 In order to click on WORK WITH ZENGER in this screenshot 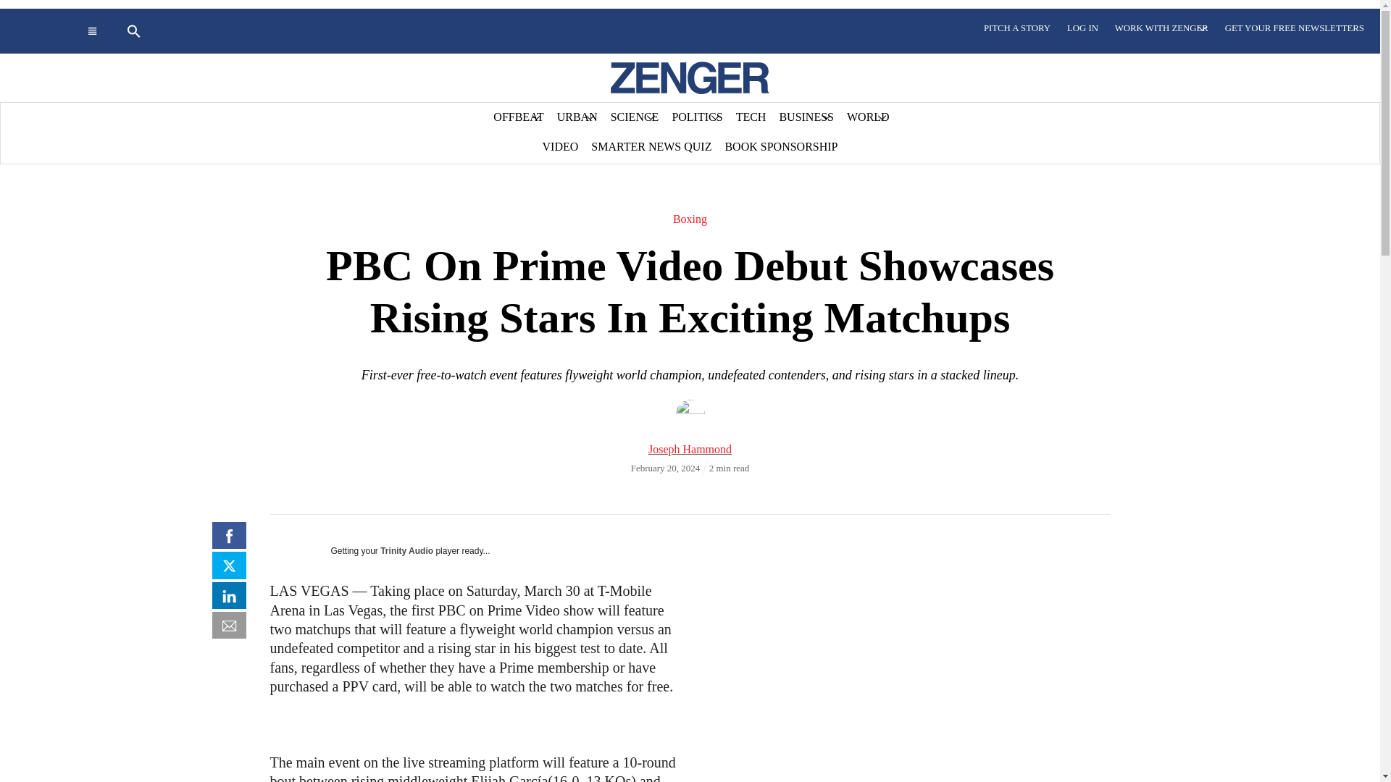, I will do `click(1161, 28)`.